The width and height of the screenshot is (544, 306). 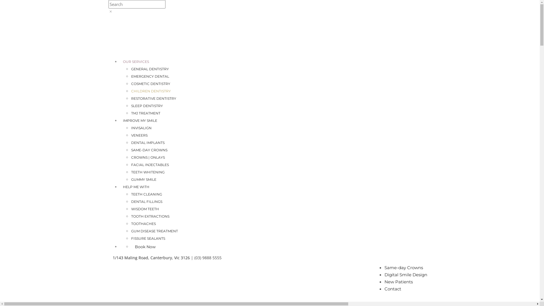 What do you see at coordinates (150, 84) in the screenshot?
I see `COSMETIC DENTISTRY` at bounding box center [150, 84].